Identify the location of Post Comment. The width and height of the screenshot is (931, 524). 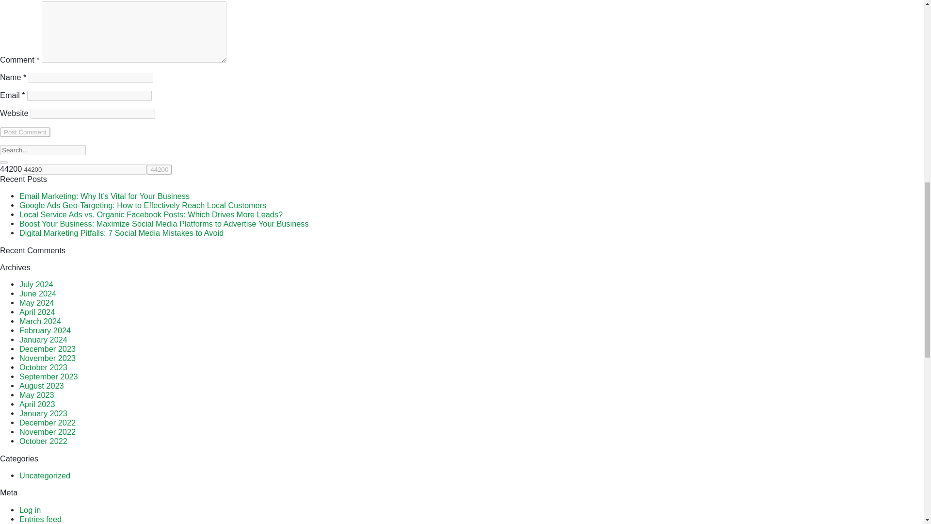
(25, 132).